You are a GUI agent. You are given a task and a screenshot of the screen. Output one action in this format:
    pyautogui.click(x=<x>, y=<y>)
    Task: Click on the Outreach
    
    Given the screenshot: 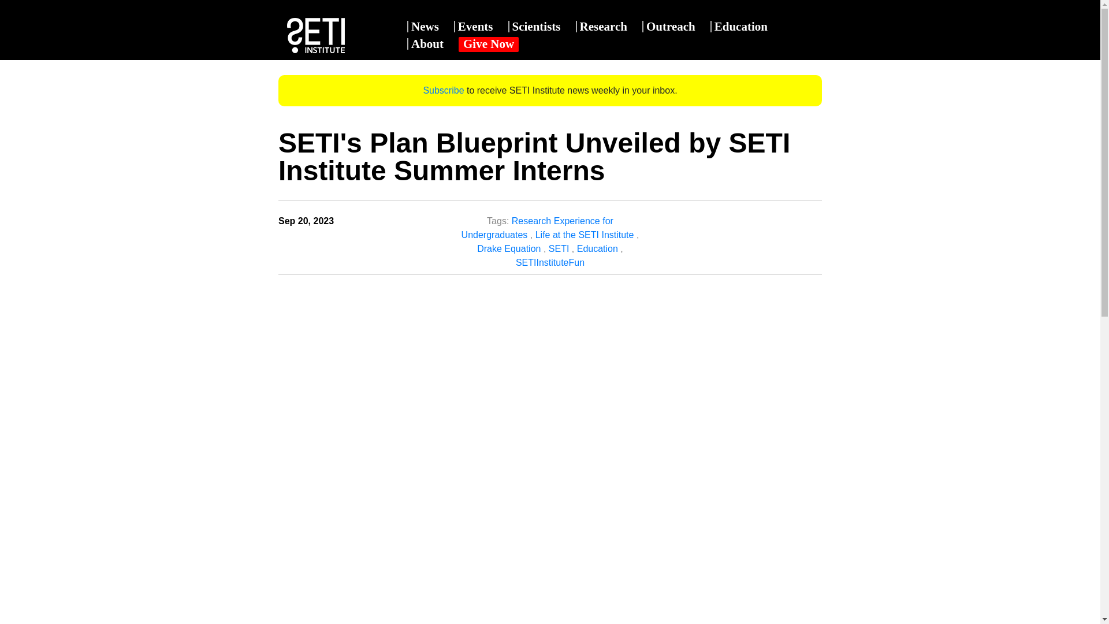 What is the action you would take?
    pyautogui.click(x=668, y=27)
    